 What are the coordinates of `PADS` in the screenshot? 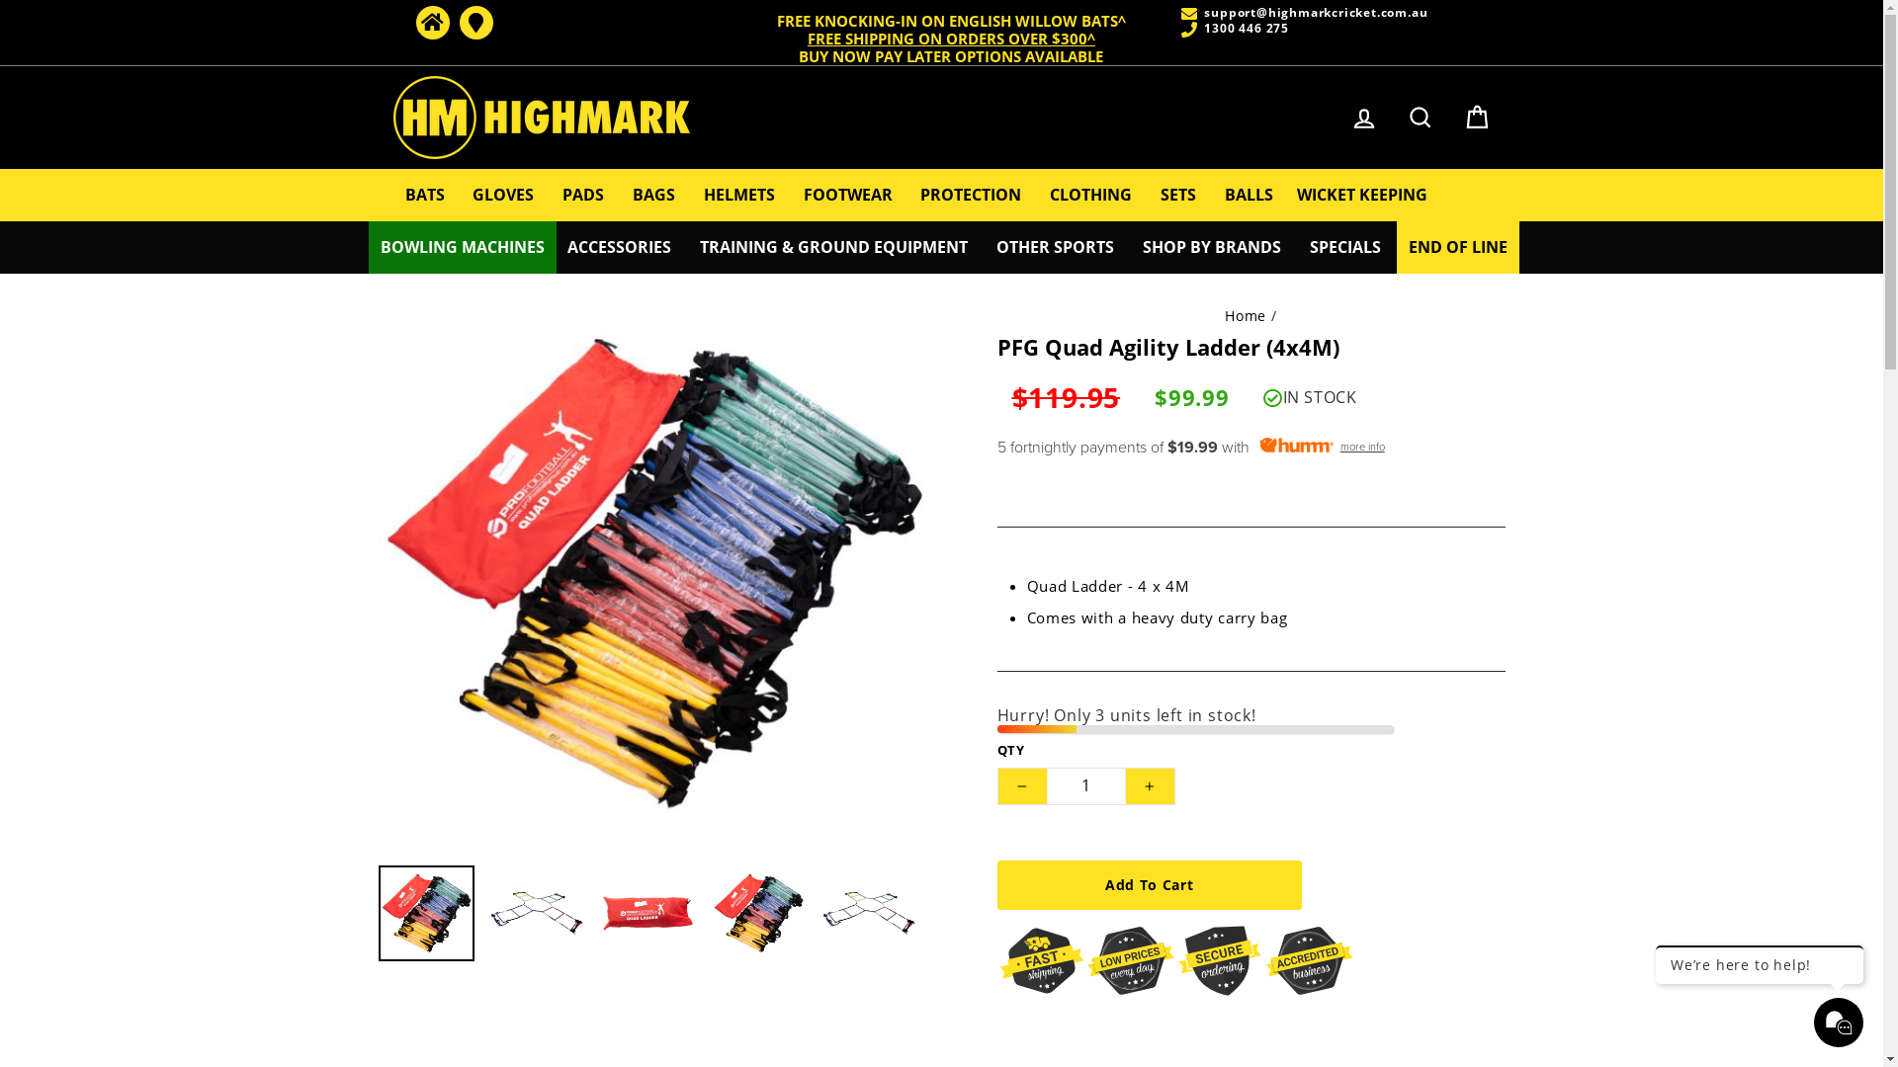 It's located at (583, 196).